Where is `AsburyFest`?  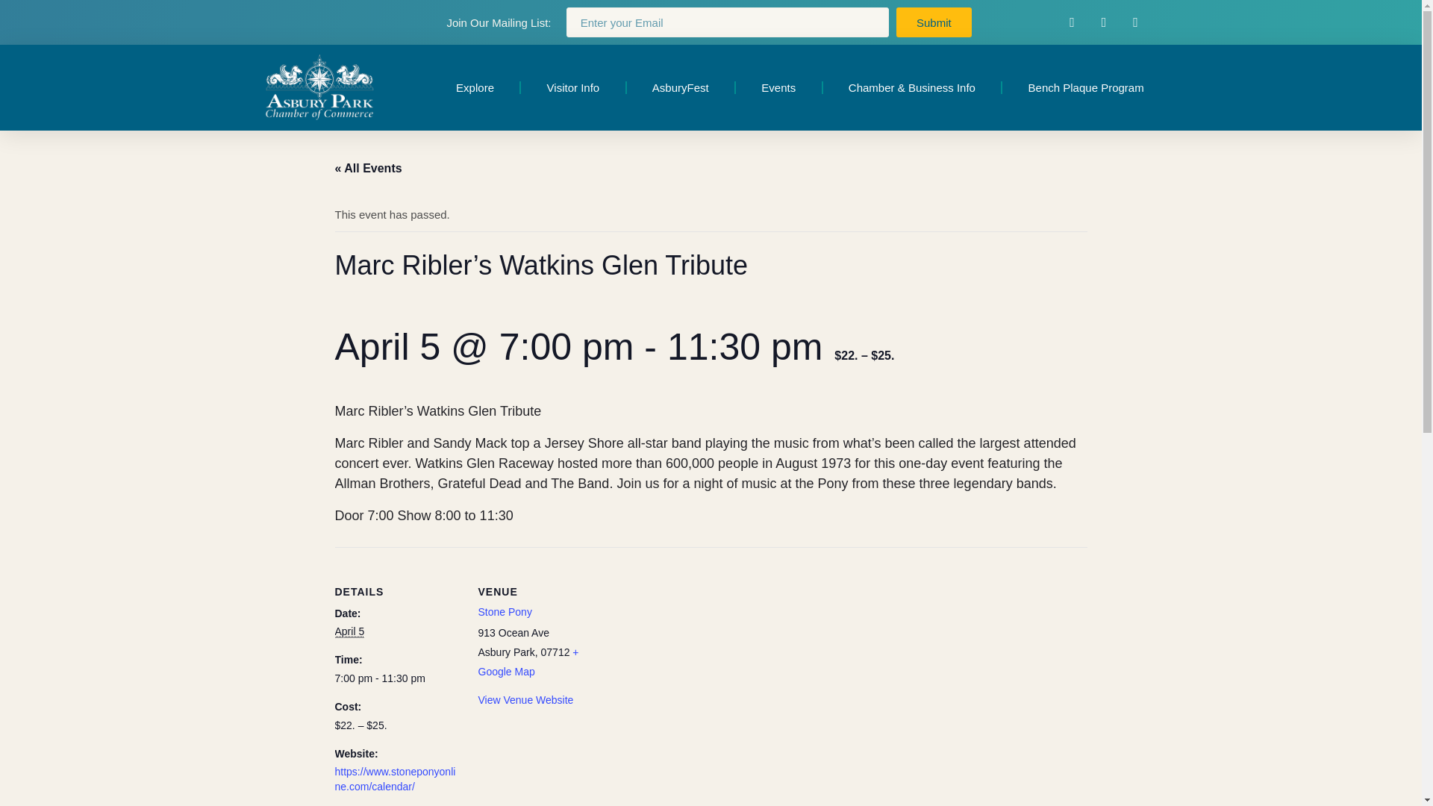
AsburyFest is located at coordinates (681, 88).